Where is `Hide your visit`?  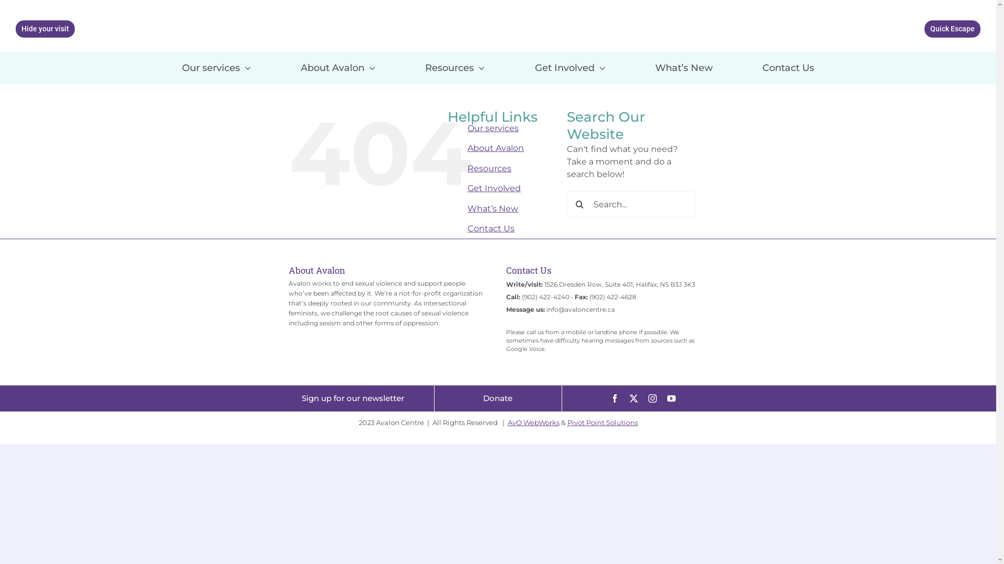
Hide your visit is located at coordinates (45, 29).